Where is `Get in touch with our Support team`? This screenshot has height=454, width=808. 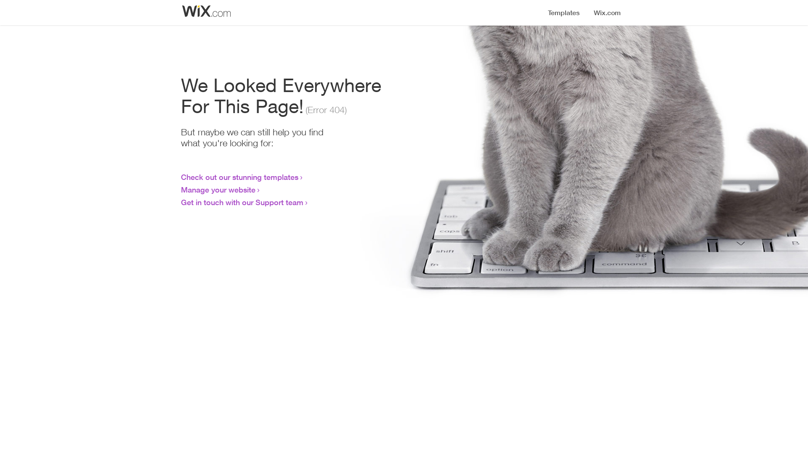 Get in touch with our Support team is located at coordinates (242, 202).